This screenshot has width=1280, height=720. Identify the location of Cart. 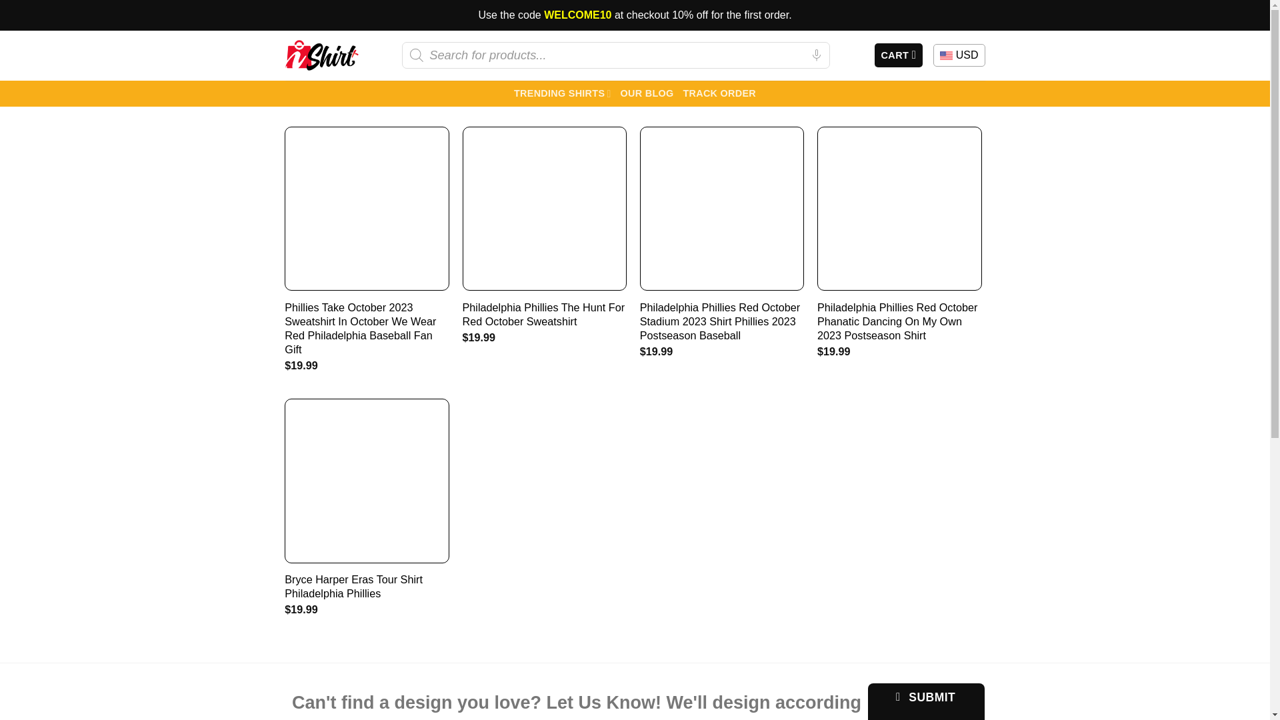
(899, 55).